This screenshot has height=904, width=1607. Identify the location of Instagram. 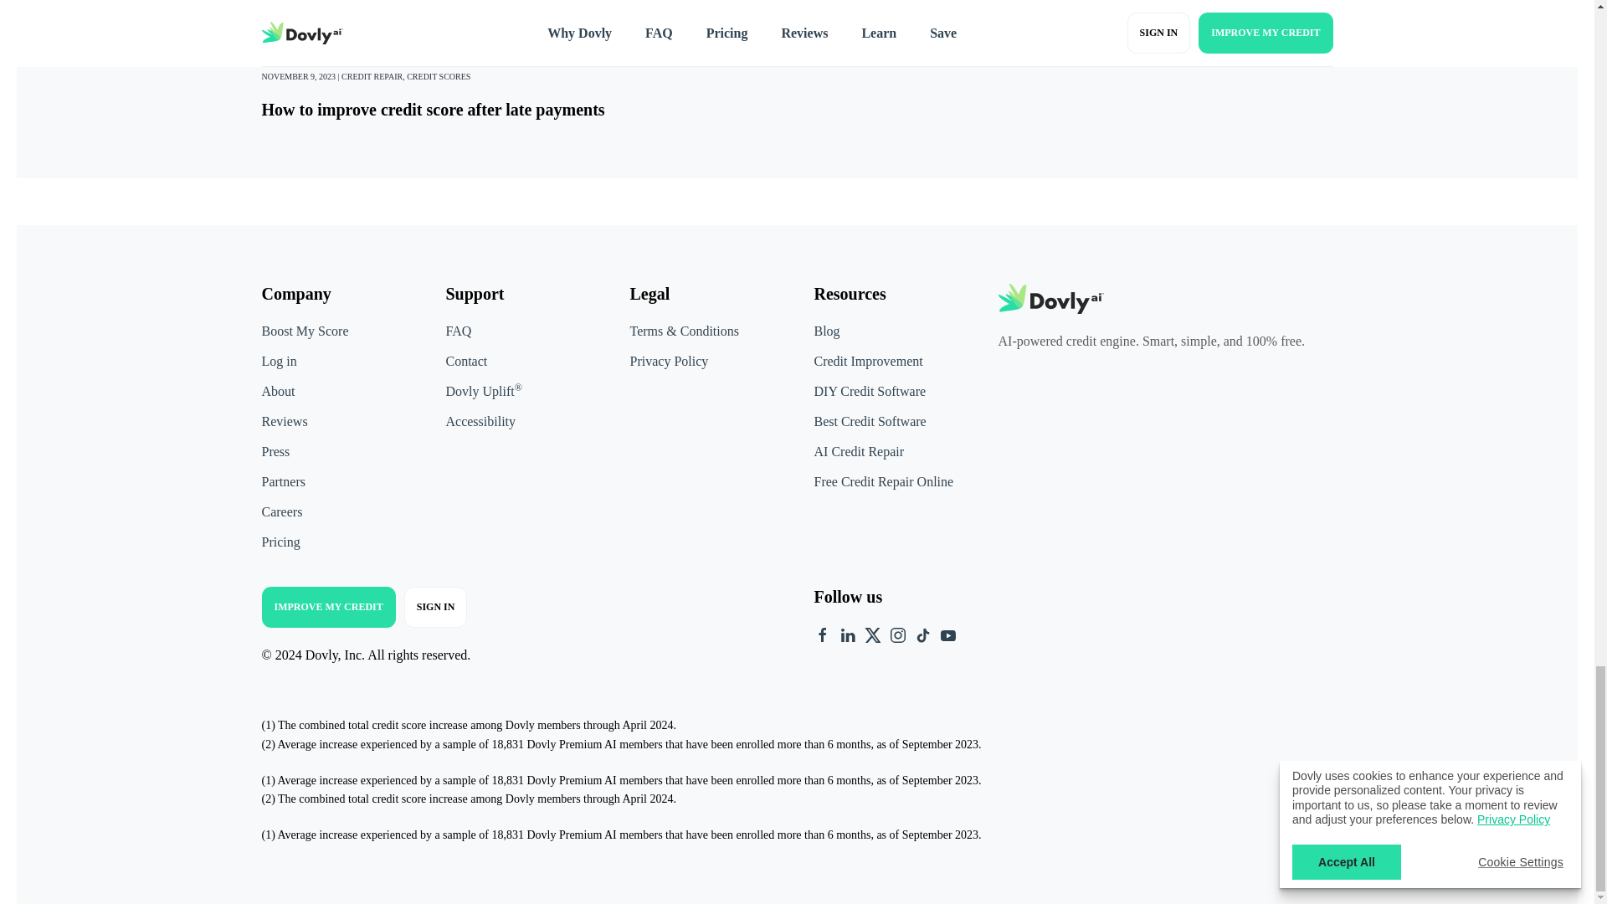
(897, 634).